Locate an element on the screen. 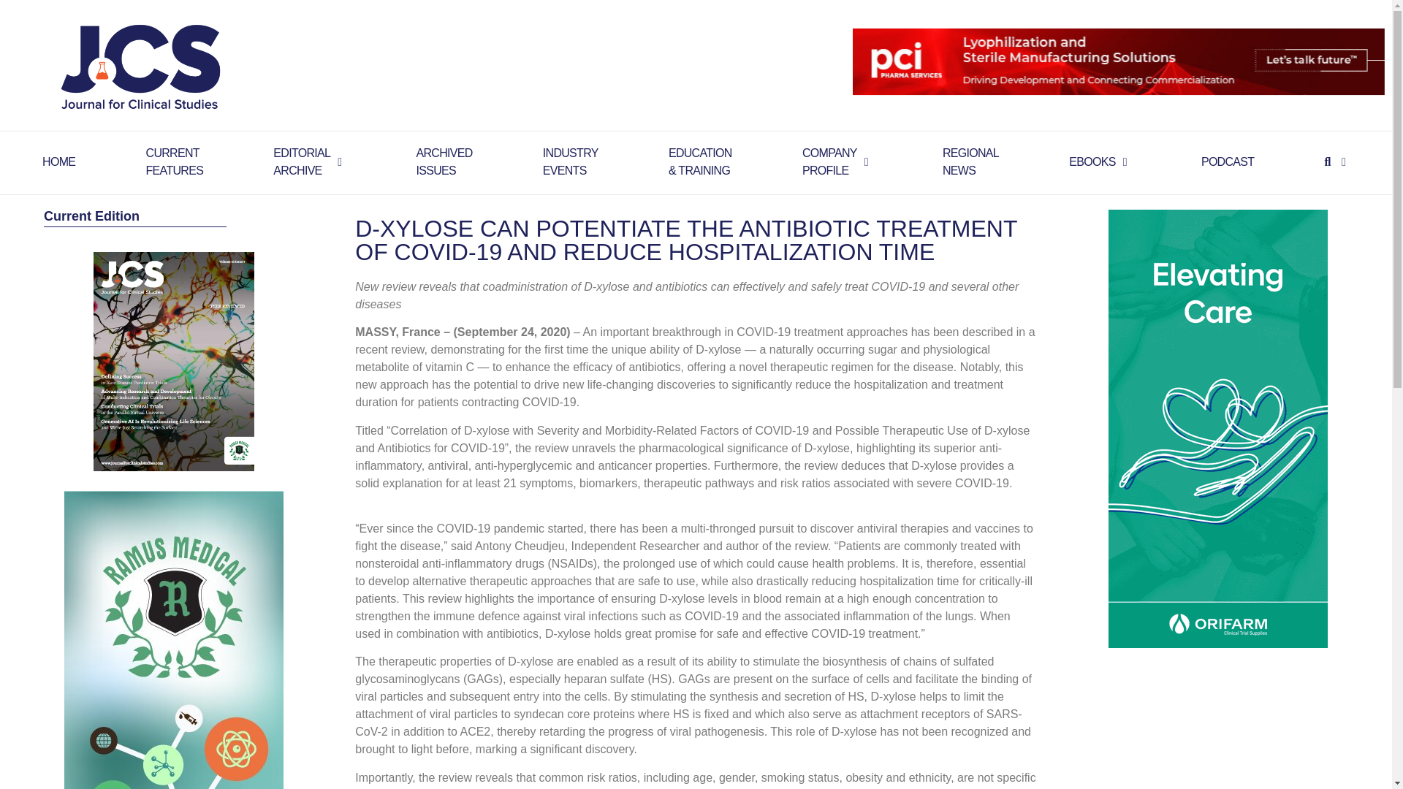 The width and height of the screenshot is (1403, 789). PODCAST is located at coordinates (571, 162).